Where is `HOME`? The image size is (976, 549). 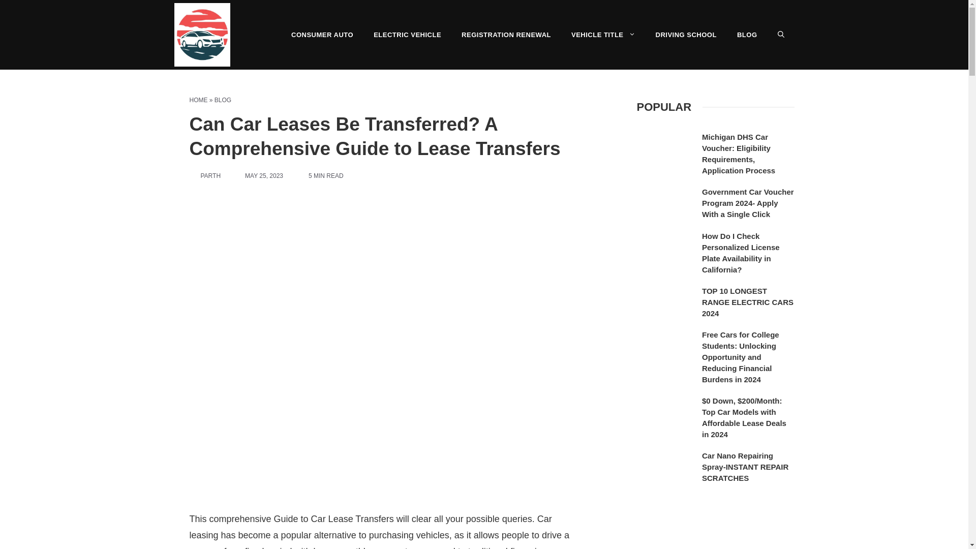
HOME is located at coordinates (198, 100).